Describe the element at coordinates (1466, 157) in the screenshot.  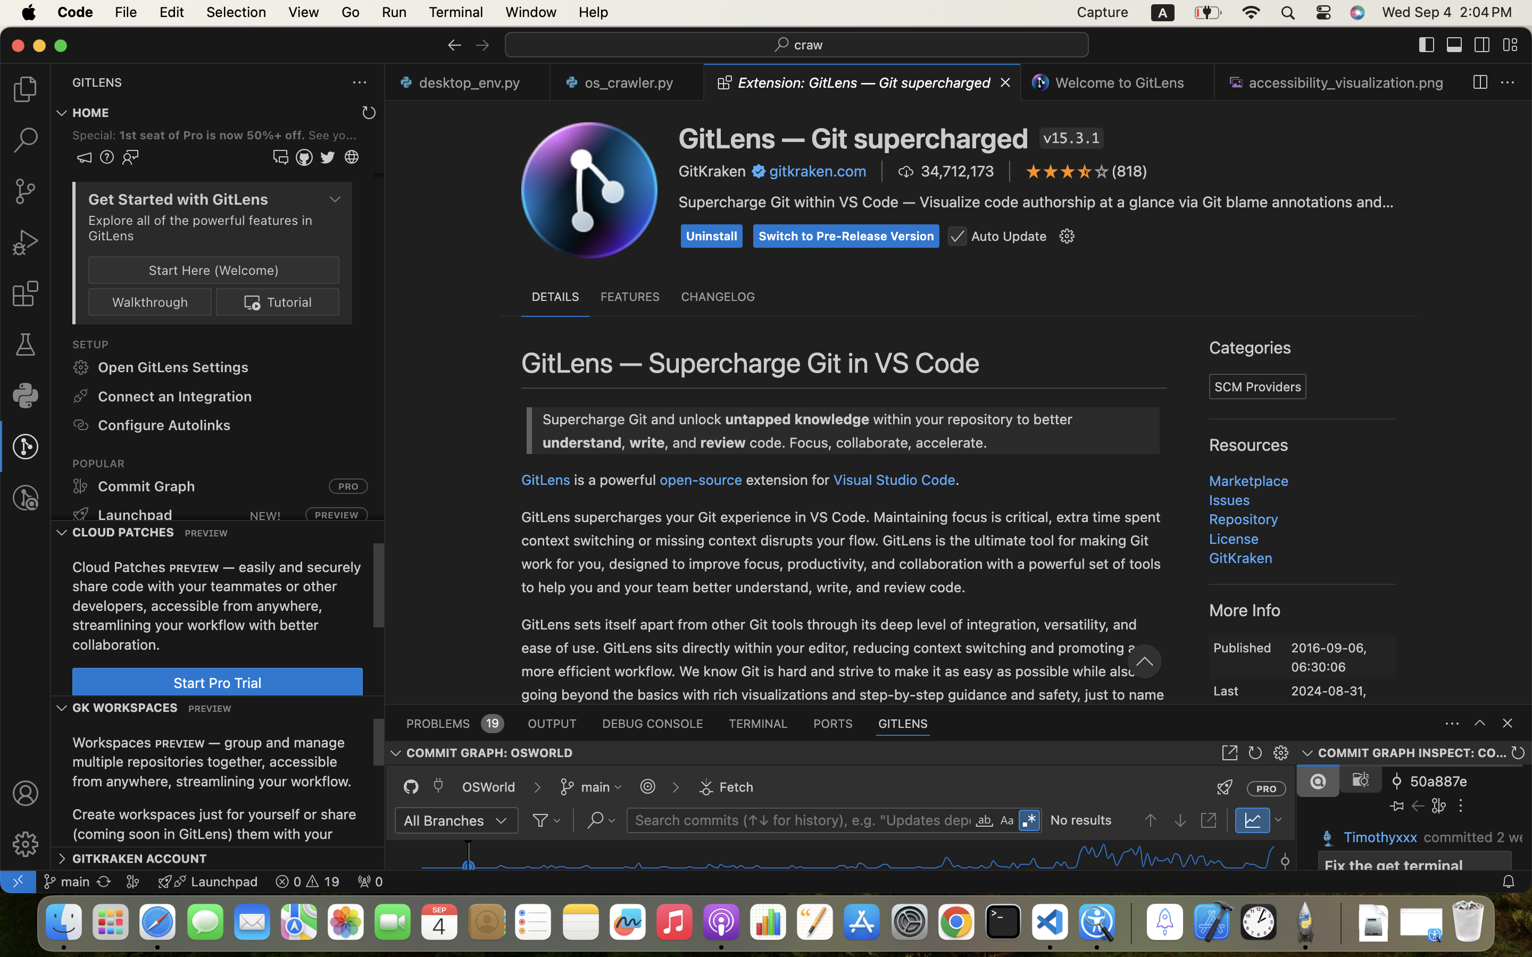
I see `Release notes` at that location.